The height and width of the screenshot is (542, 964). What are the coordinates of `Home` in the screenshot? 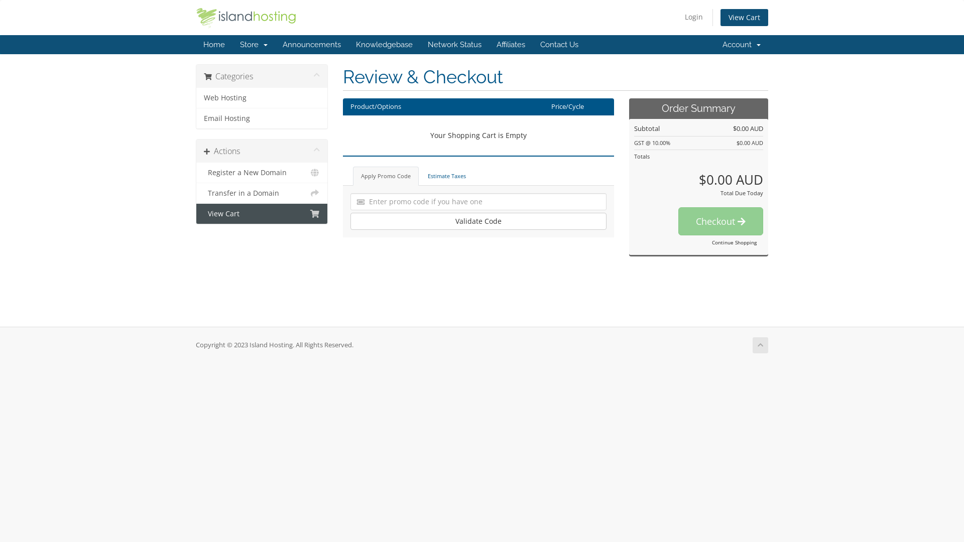 It's located at (214, 45).